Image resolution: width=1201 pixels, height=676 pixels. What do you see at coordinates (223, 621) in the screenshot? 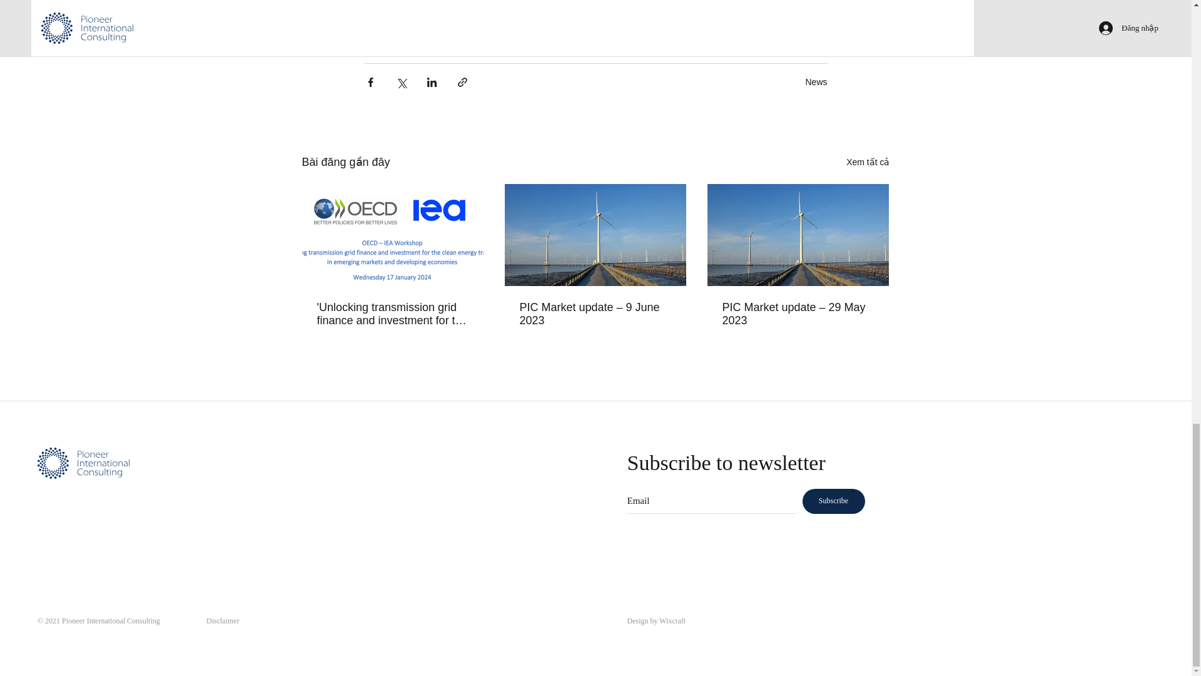
I see `Disclaimer` at bounding box center [223, 621].